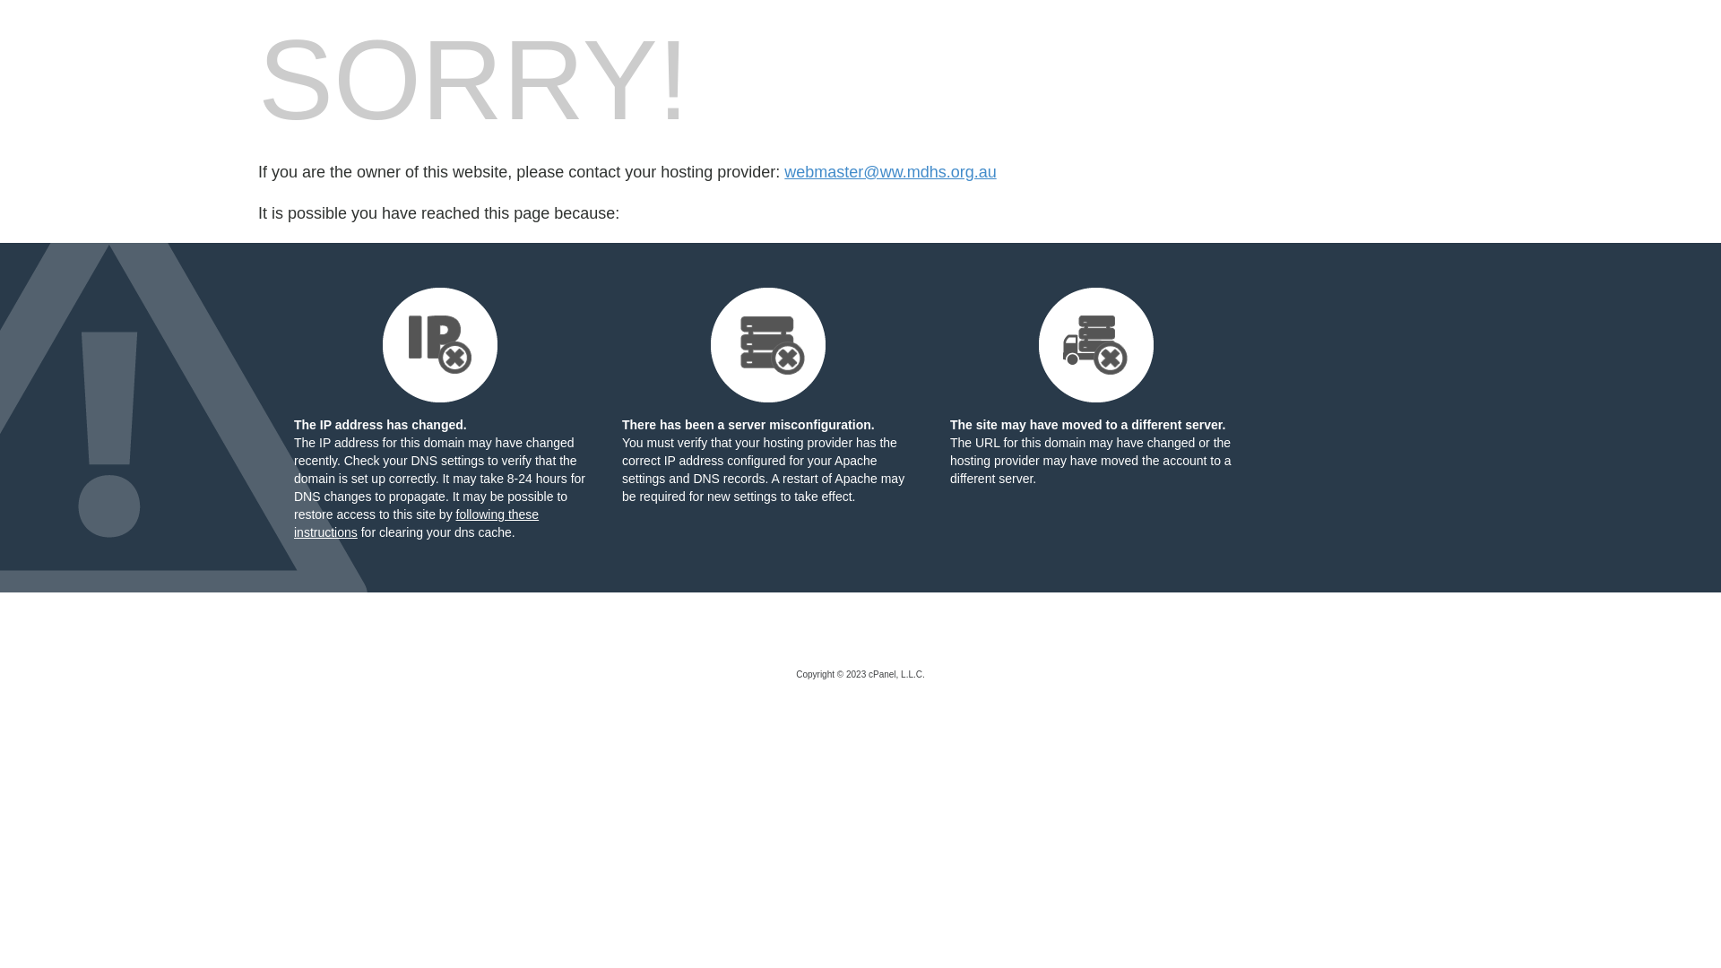  What do you see at coordinates (890, 172) in the screenshot?
I see `webmaster@ww.mdhs.org.au` at bounding box center [890, 172].